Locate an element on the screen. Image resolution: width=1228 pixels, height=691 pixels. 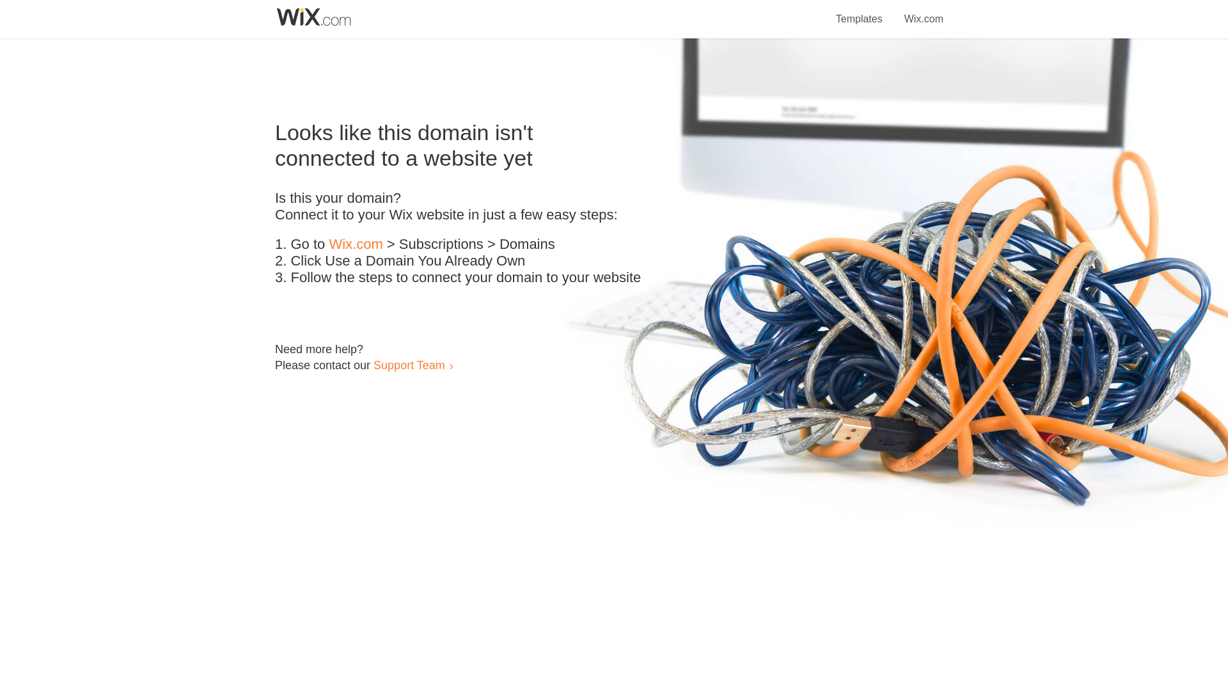
Support Team is located at coordinates (409, 365).